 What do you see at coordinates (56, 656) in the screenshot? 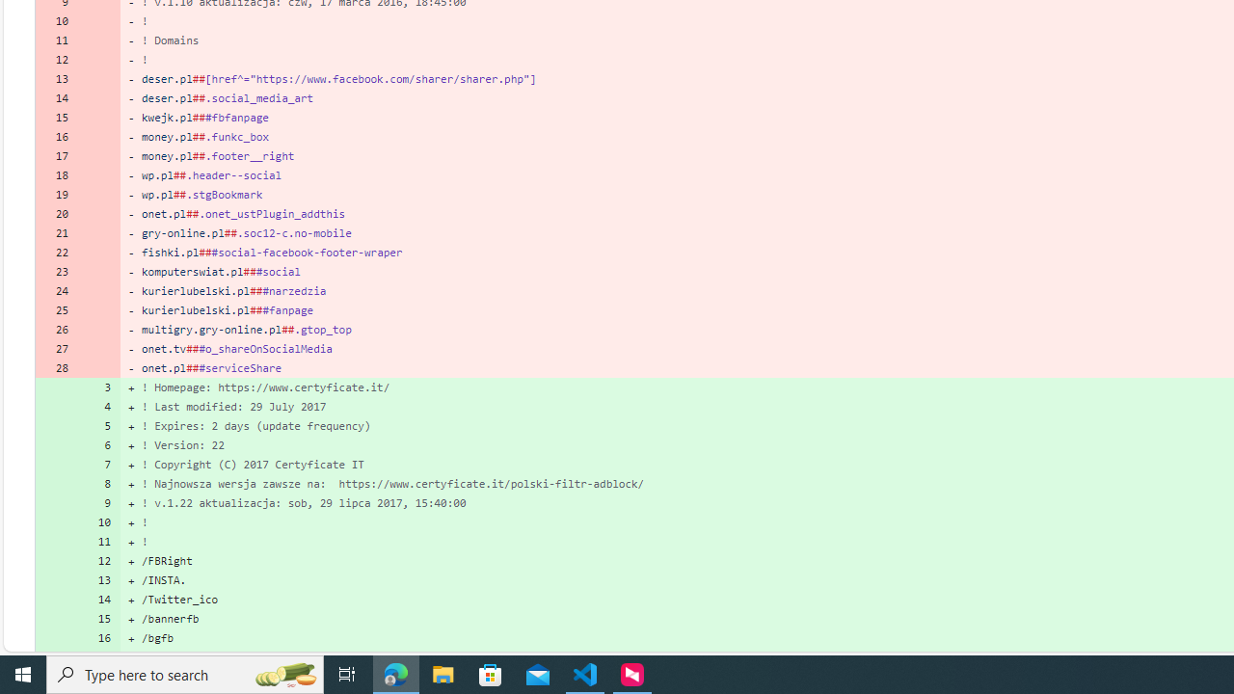
I see `Class: blob-num blob-num-addition empty-cell` at bounding box center [56, 656].